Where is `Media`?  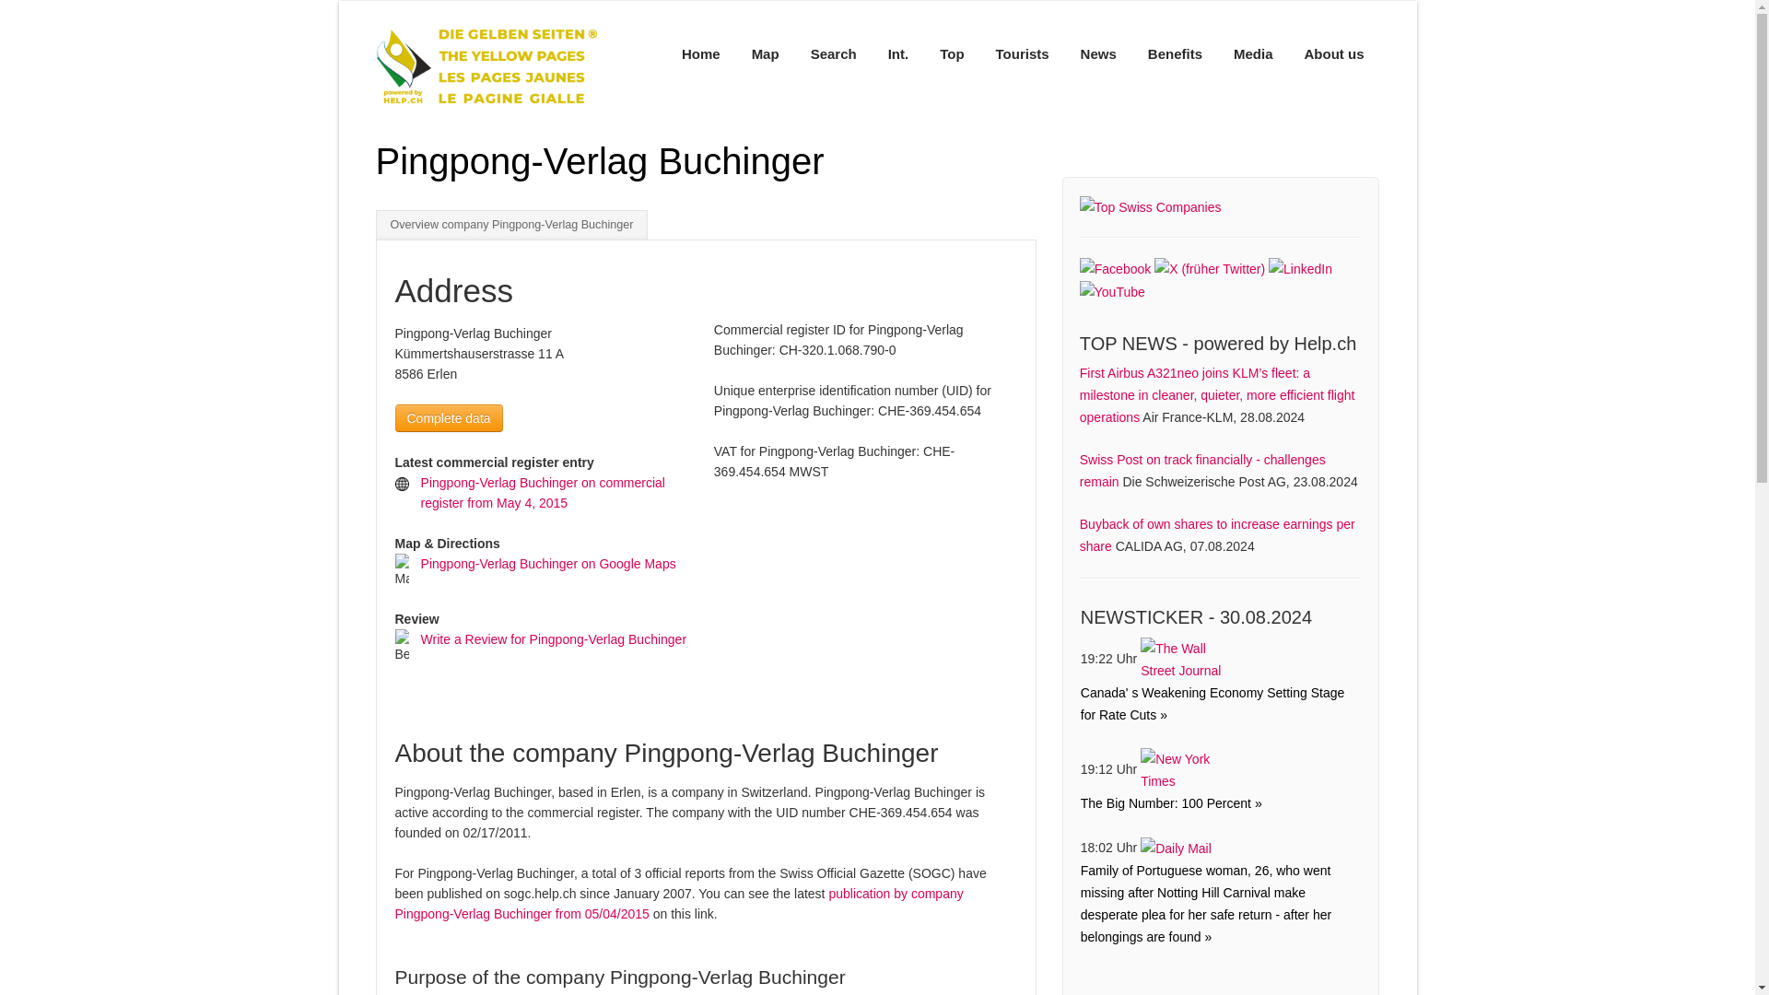
Media is located at coordinates (1253, 53).